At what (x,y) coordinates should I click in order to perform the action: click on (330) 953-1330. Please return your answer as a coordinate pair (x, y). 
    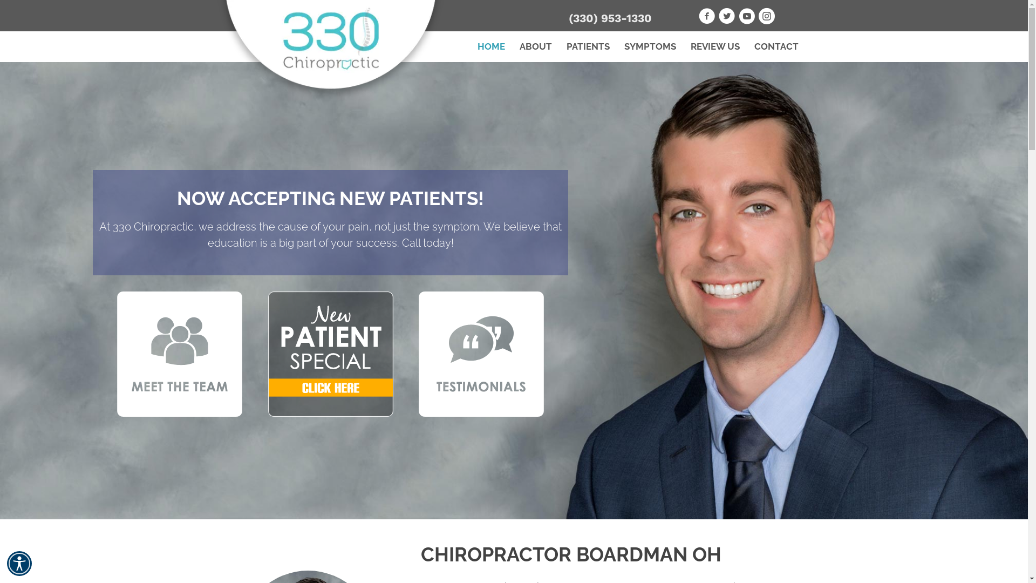
    Looking at the image, I should click on (610, 18).